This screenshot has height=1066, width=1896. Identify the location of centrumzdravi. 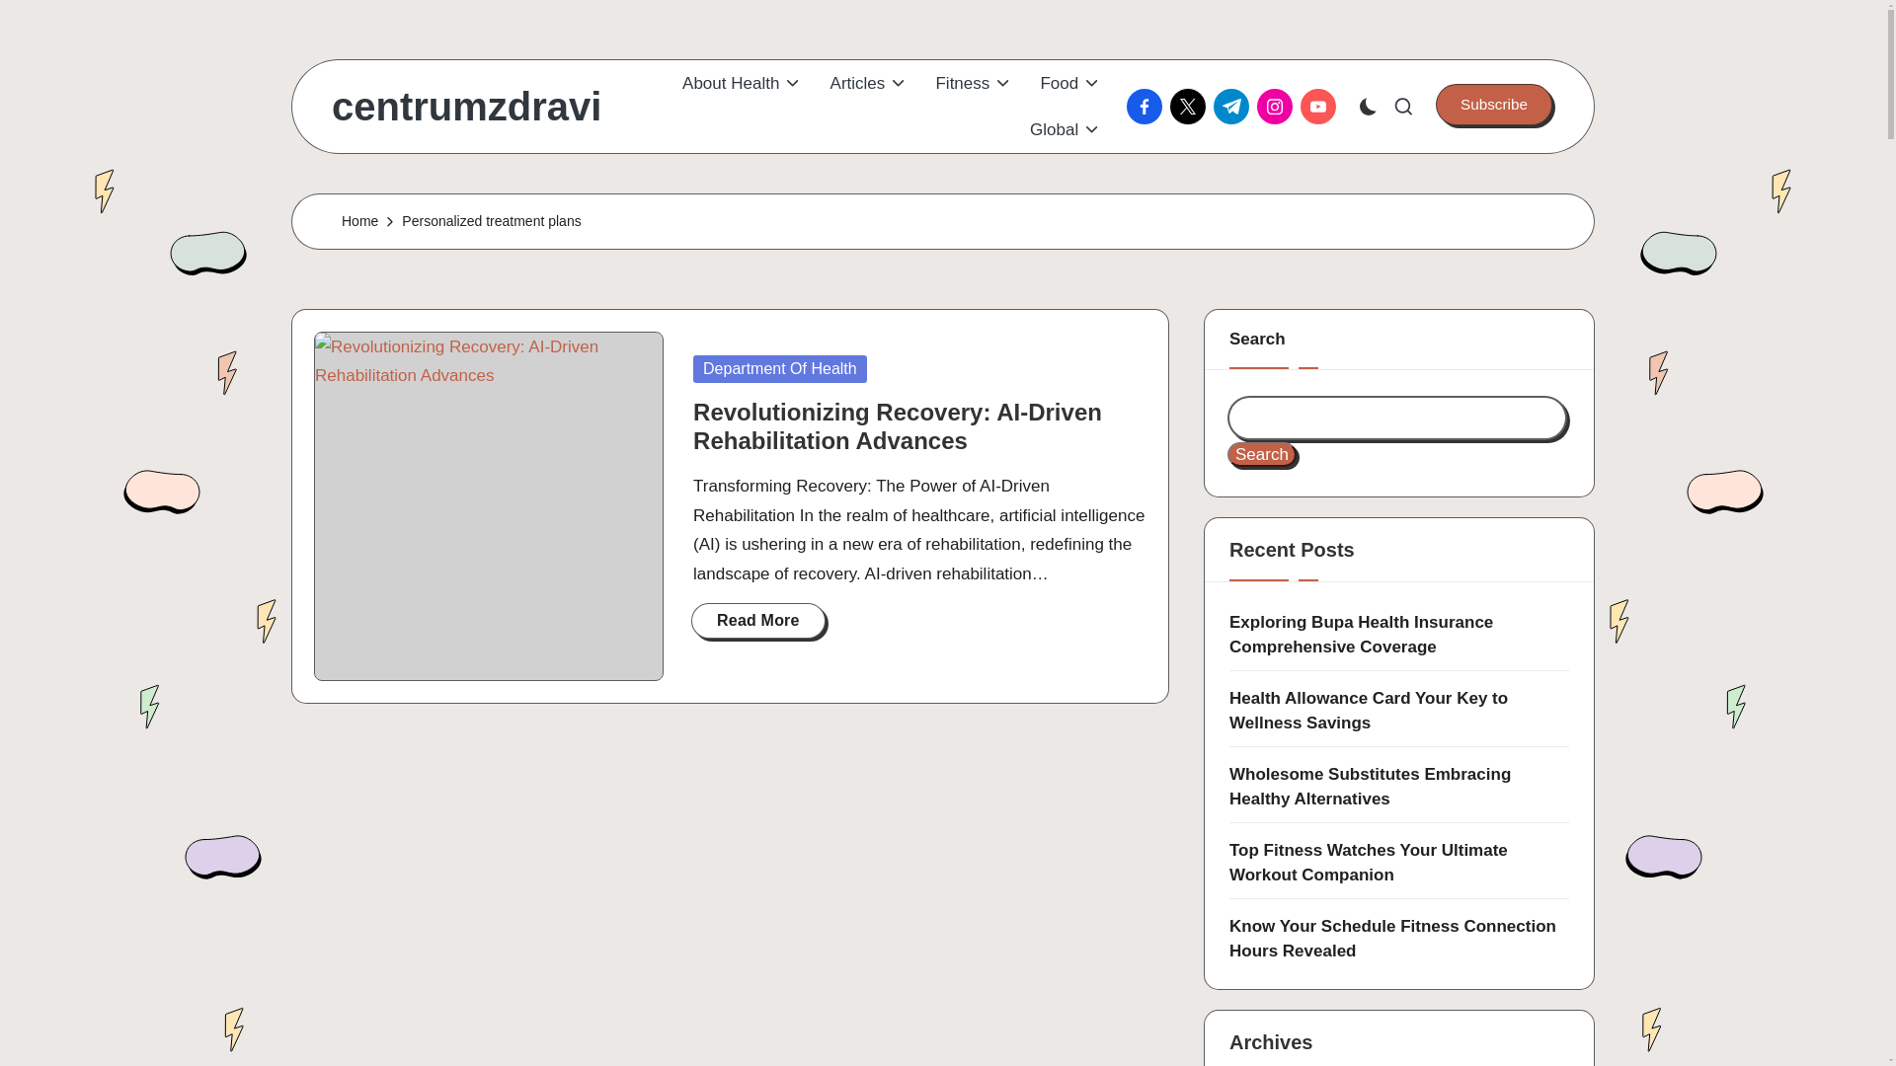
(466, 107).